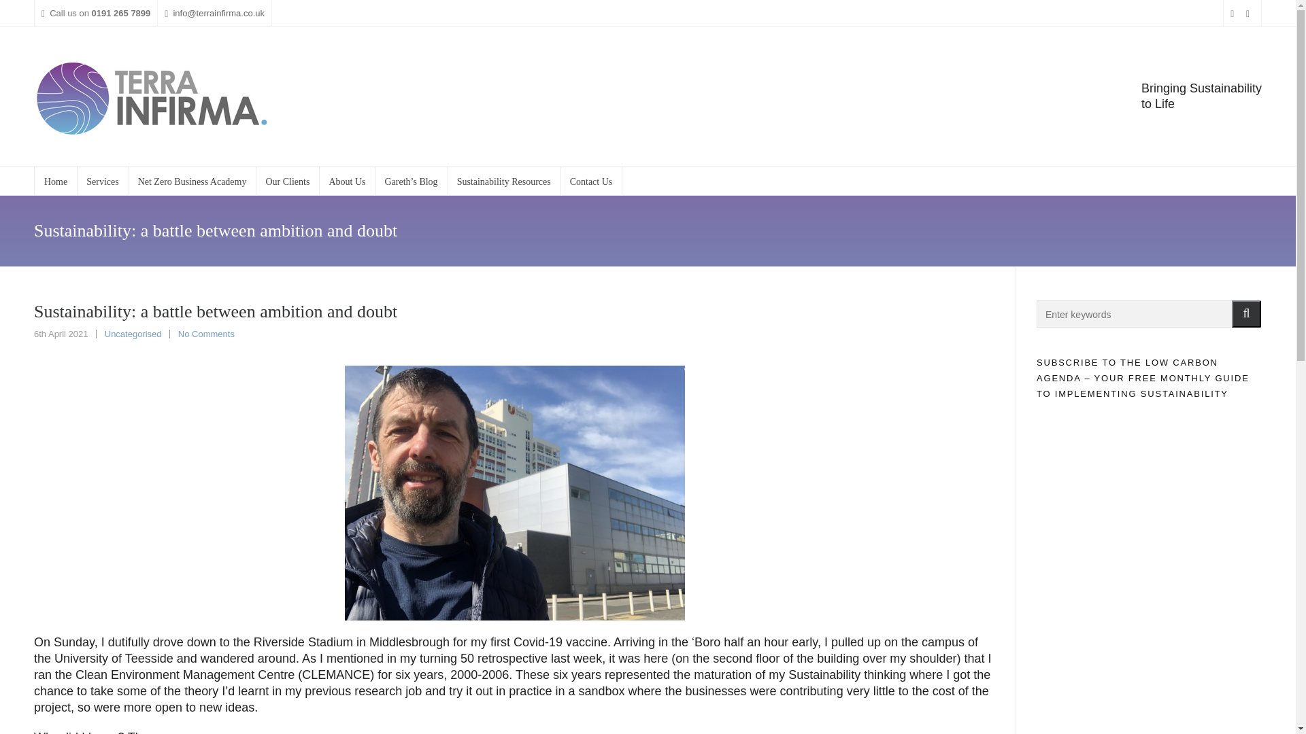 This screenshot has height=734, width=1306. I want to click on Services, so click(102, 181).